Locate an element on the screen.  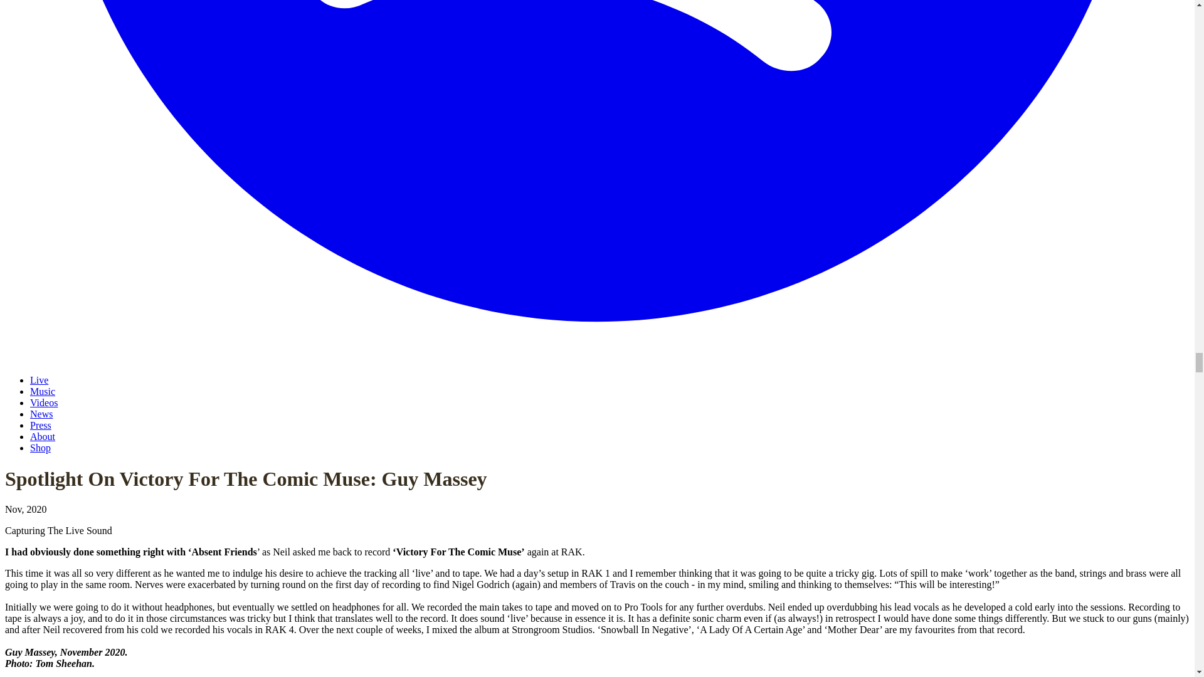
Live is located at coordinates (39, 380).